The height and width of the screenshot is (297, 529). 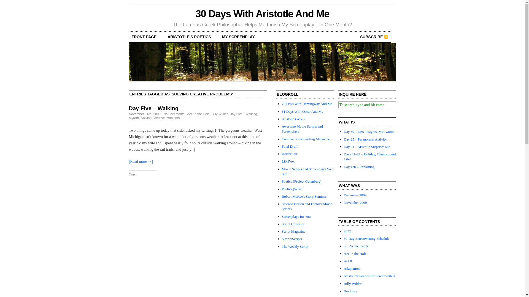 I want to click on 30 Days With Aristotle And Me header image 4, so click(x=263, y=62).